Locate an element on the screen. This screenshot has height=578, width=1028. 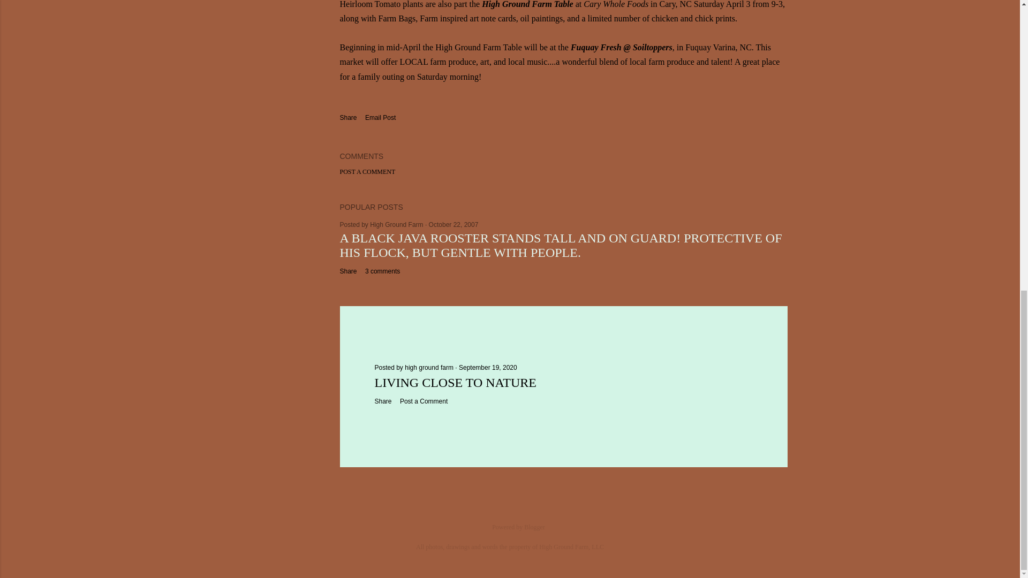
Post a Comment is located at coordinates (423, 401).